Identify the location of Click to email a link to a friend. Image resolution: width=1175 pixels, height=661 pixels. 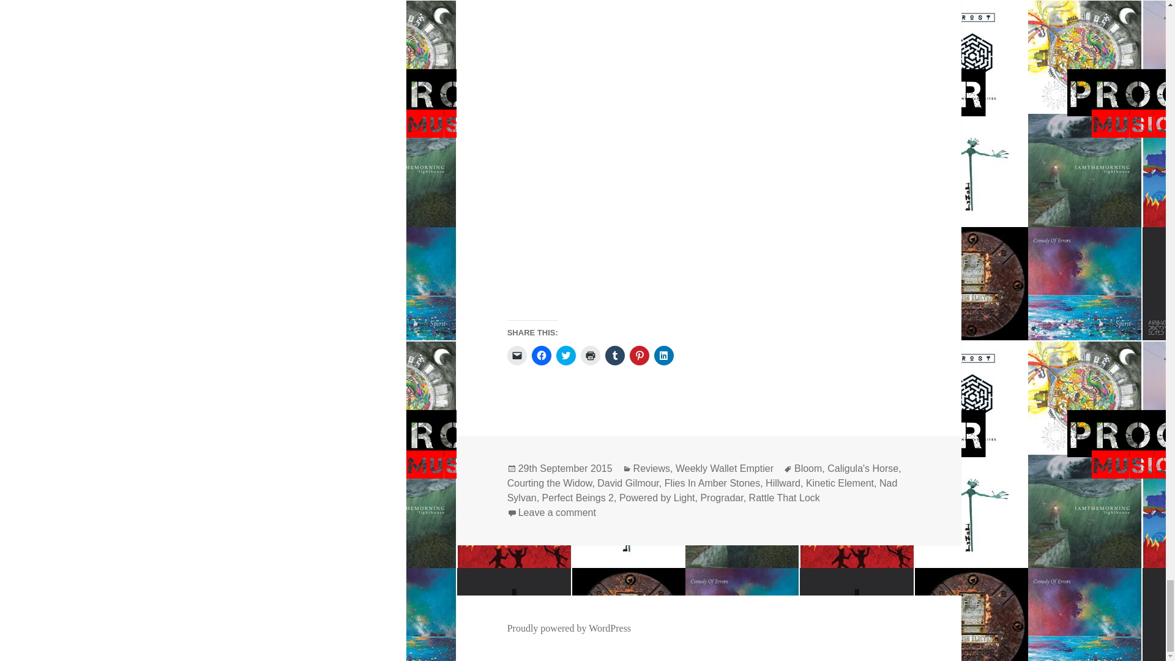
(517, 355).